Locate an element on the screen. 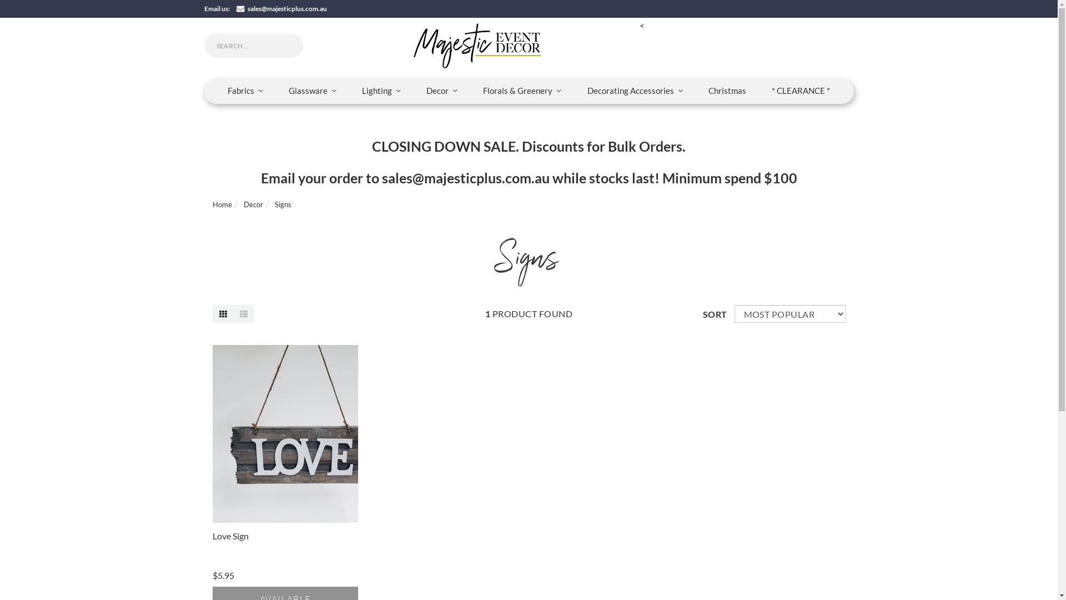 Image resolution: width=1066 pixels, height=600 pixels. sales@majesticplus.com.au is located at coordinates (282, 9).